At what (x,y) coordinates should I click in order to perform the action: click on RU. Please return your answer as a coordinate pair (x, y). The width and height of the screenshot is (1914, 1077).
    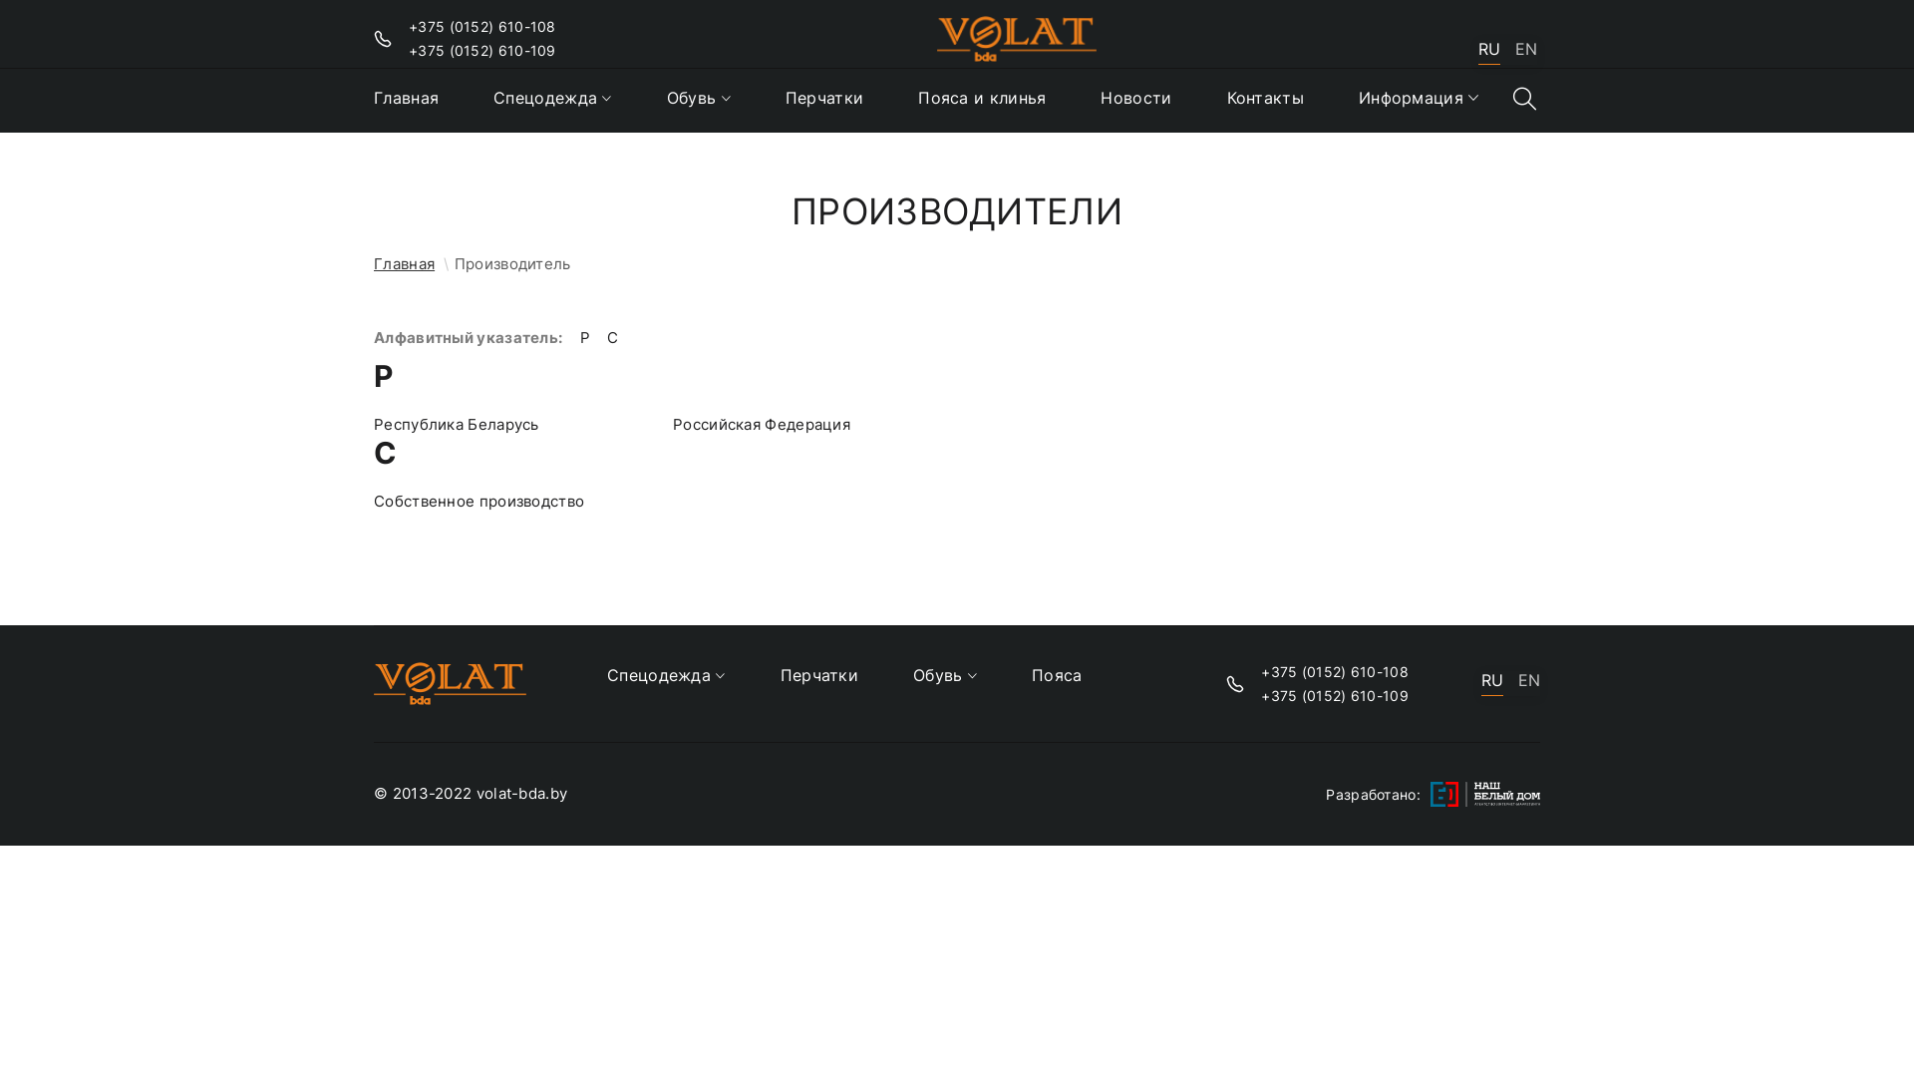
    Looking at the image, I should click on (1492, 684).